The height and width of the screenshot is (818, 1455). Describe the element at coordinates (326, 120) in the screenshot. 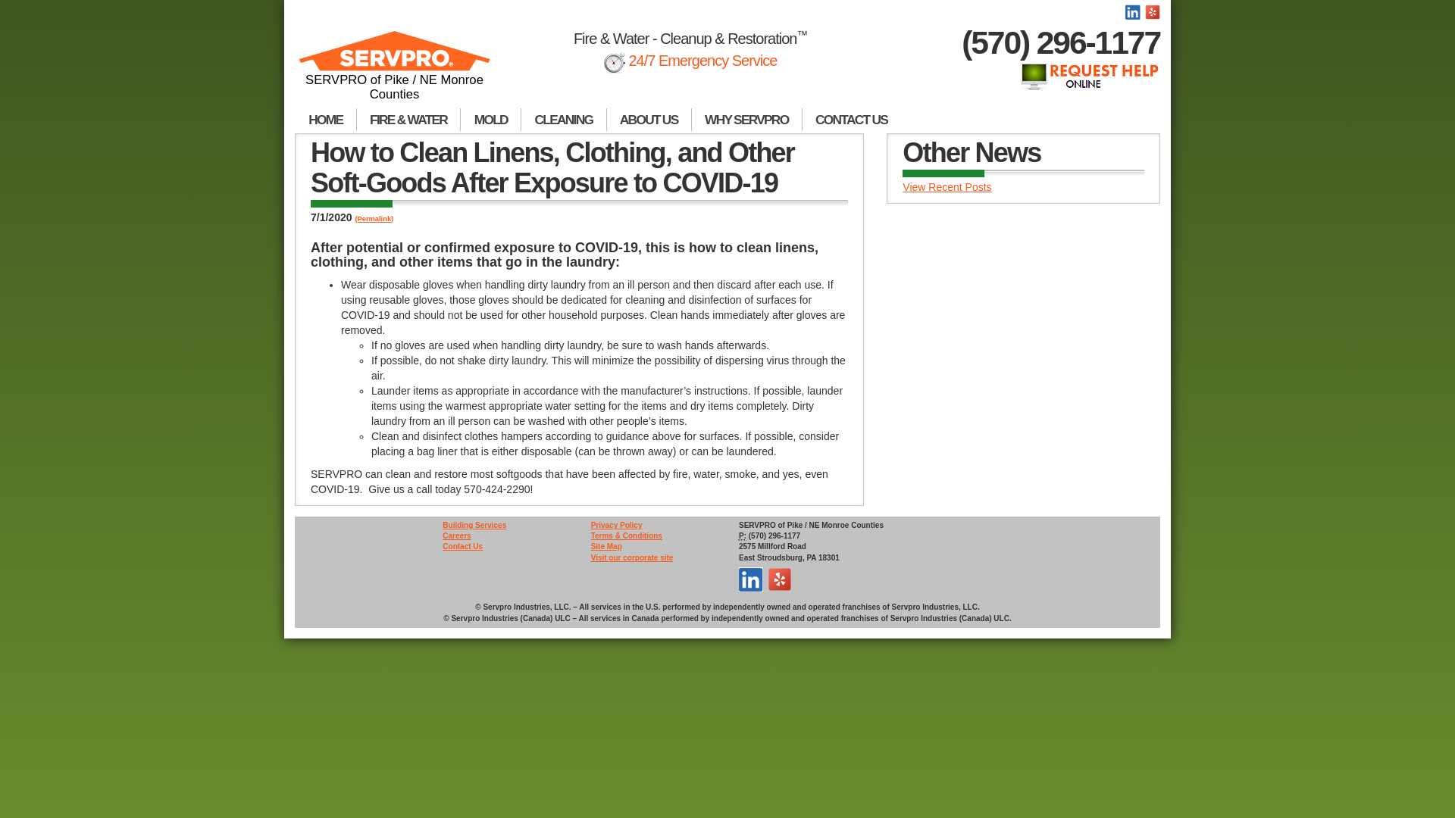

I see `HOME` at that location.